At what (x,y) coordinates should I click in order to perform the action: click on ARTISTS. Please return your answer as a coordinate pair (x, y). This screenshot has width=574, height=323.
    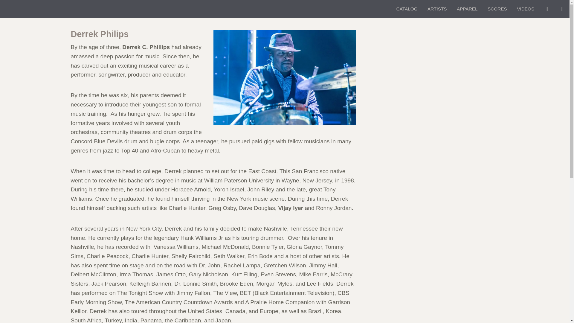
    Looking at the image, I should click on (437, 9).